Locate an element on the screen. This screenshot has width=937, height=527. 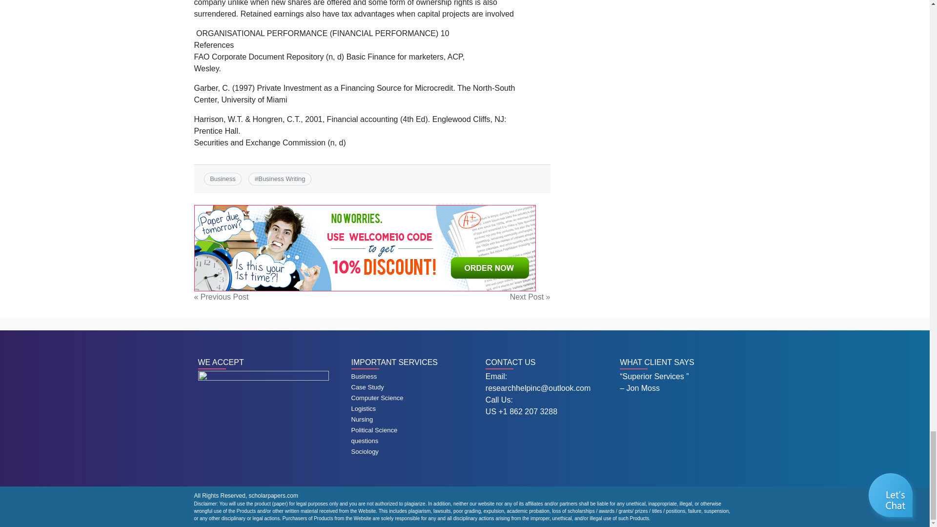
Case Study is located at coordinates (368, 387).